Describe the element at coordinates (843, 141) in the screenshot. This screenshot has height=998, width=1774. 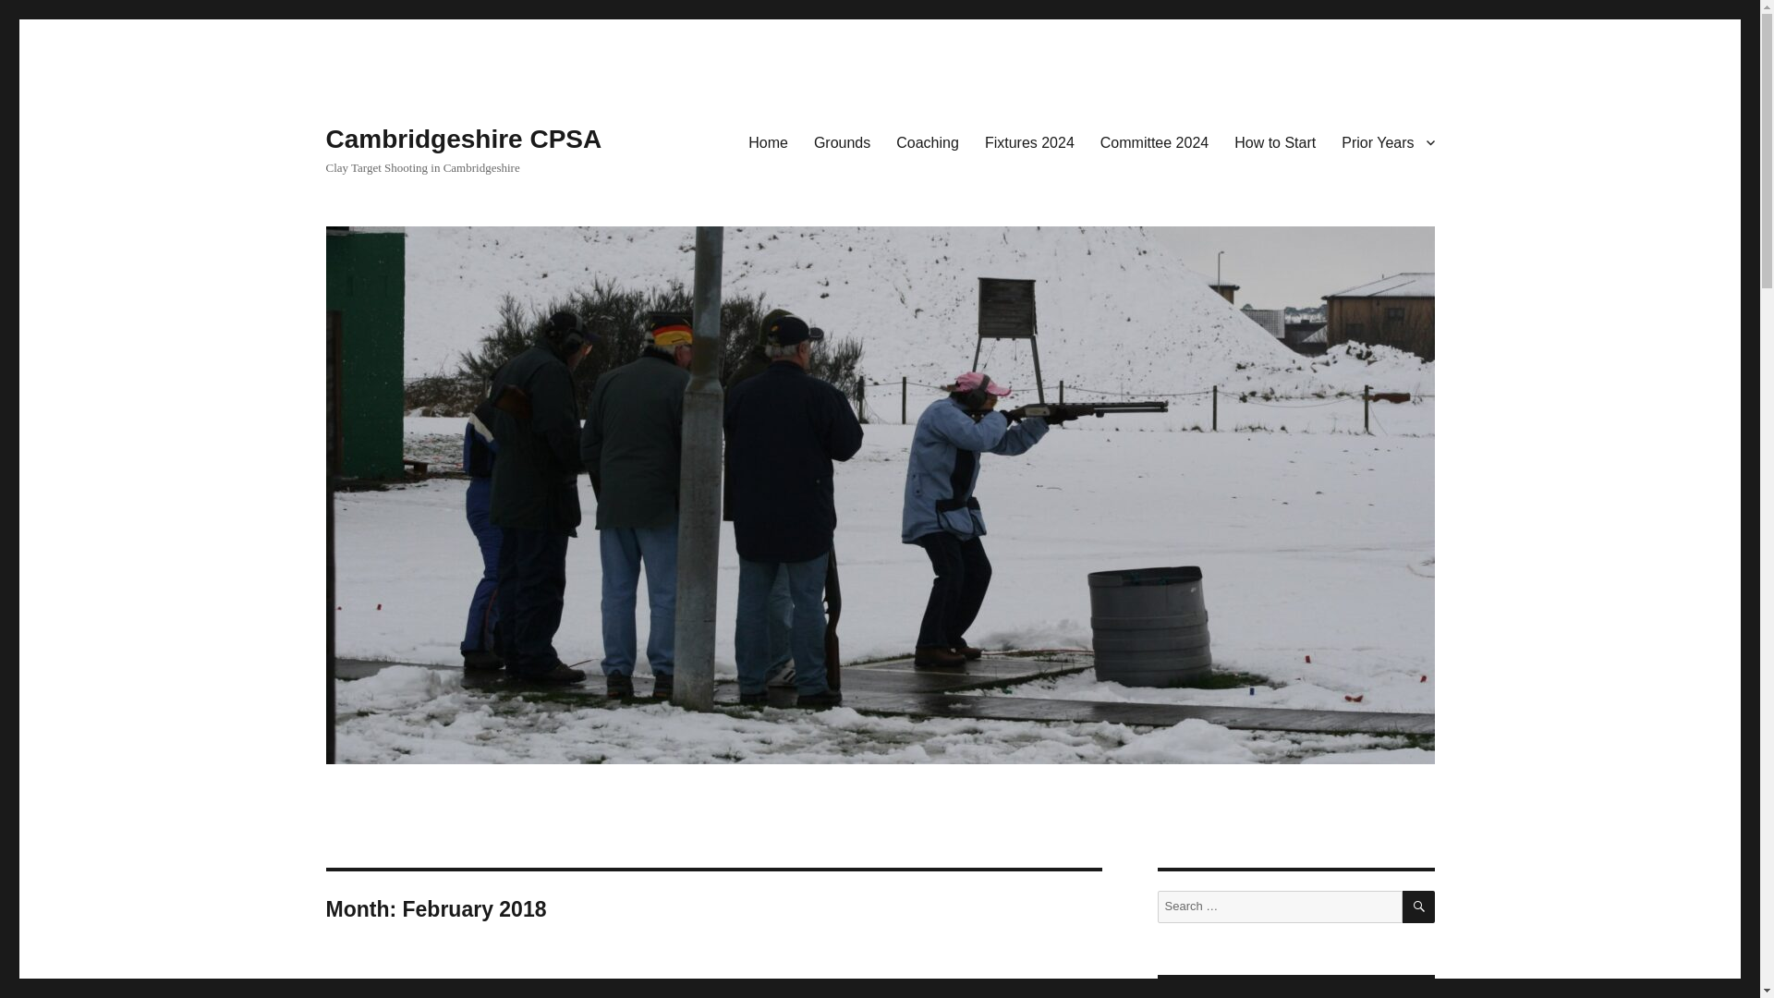
I see `Grounds` at that location.